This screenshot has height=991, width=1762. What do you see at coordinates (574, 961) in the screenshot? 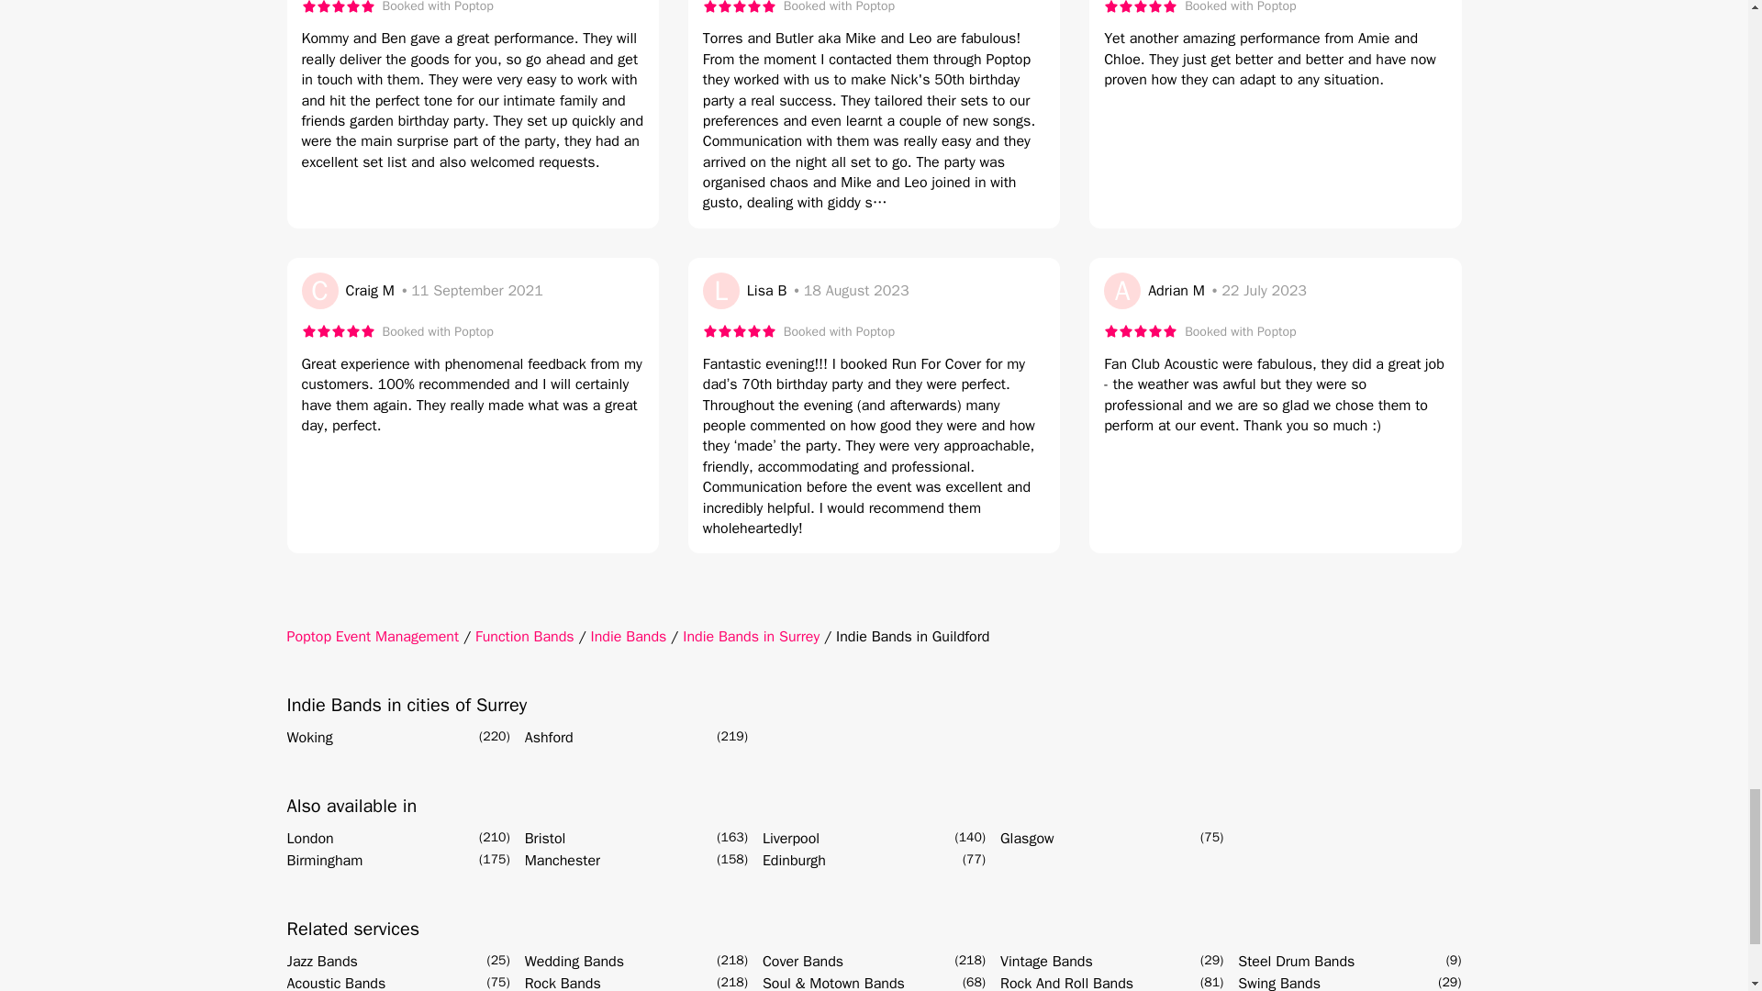
I see `Wedding Bands` at bounding box center [574, 961].